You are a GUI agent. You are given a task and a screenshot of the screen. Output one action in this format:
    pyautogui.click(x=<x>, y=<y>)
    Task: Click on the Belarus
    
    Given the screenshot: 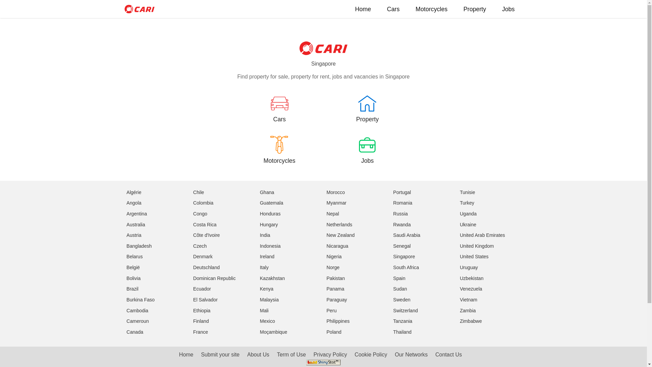 What is the action you would take?
    pyautogui.click(x=134, y=257)
    